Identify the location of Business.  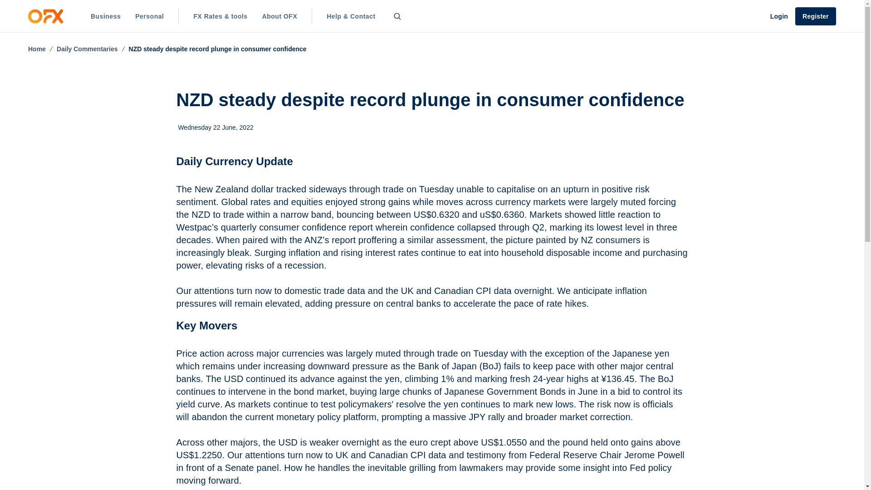
(106, 16).